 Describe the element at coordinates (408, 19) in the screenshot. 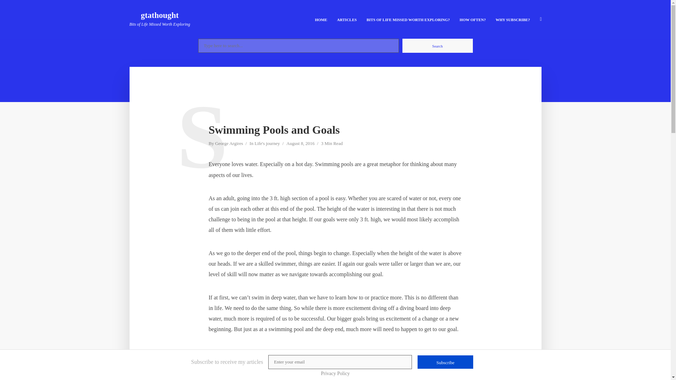

I see `BITS OF LIFE MISSED WORTH EXPLORING?` at that location.